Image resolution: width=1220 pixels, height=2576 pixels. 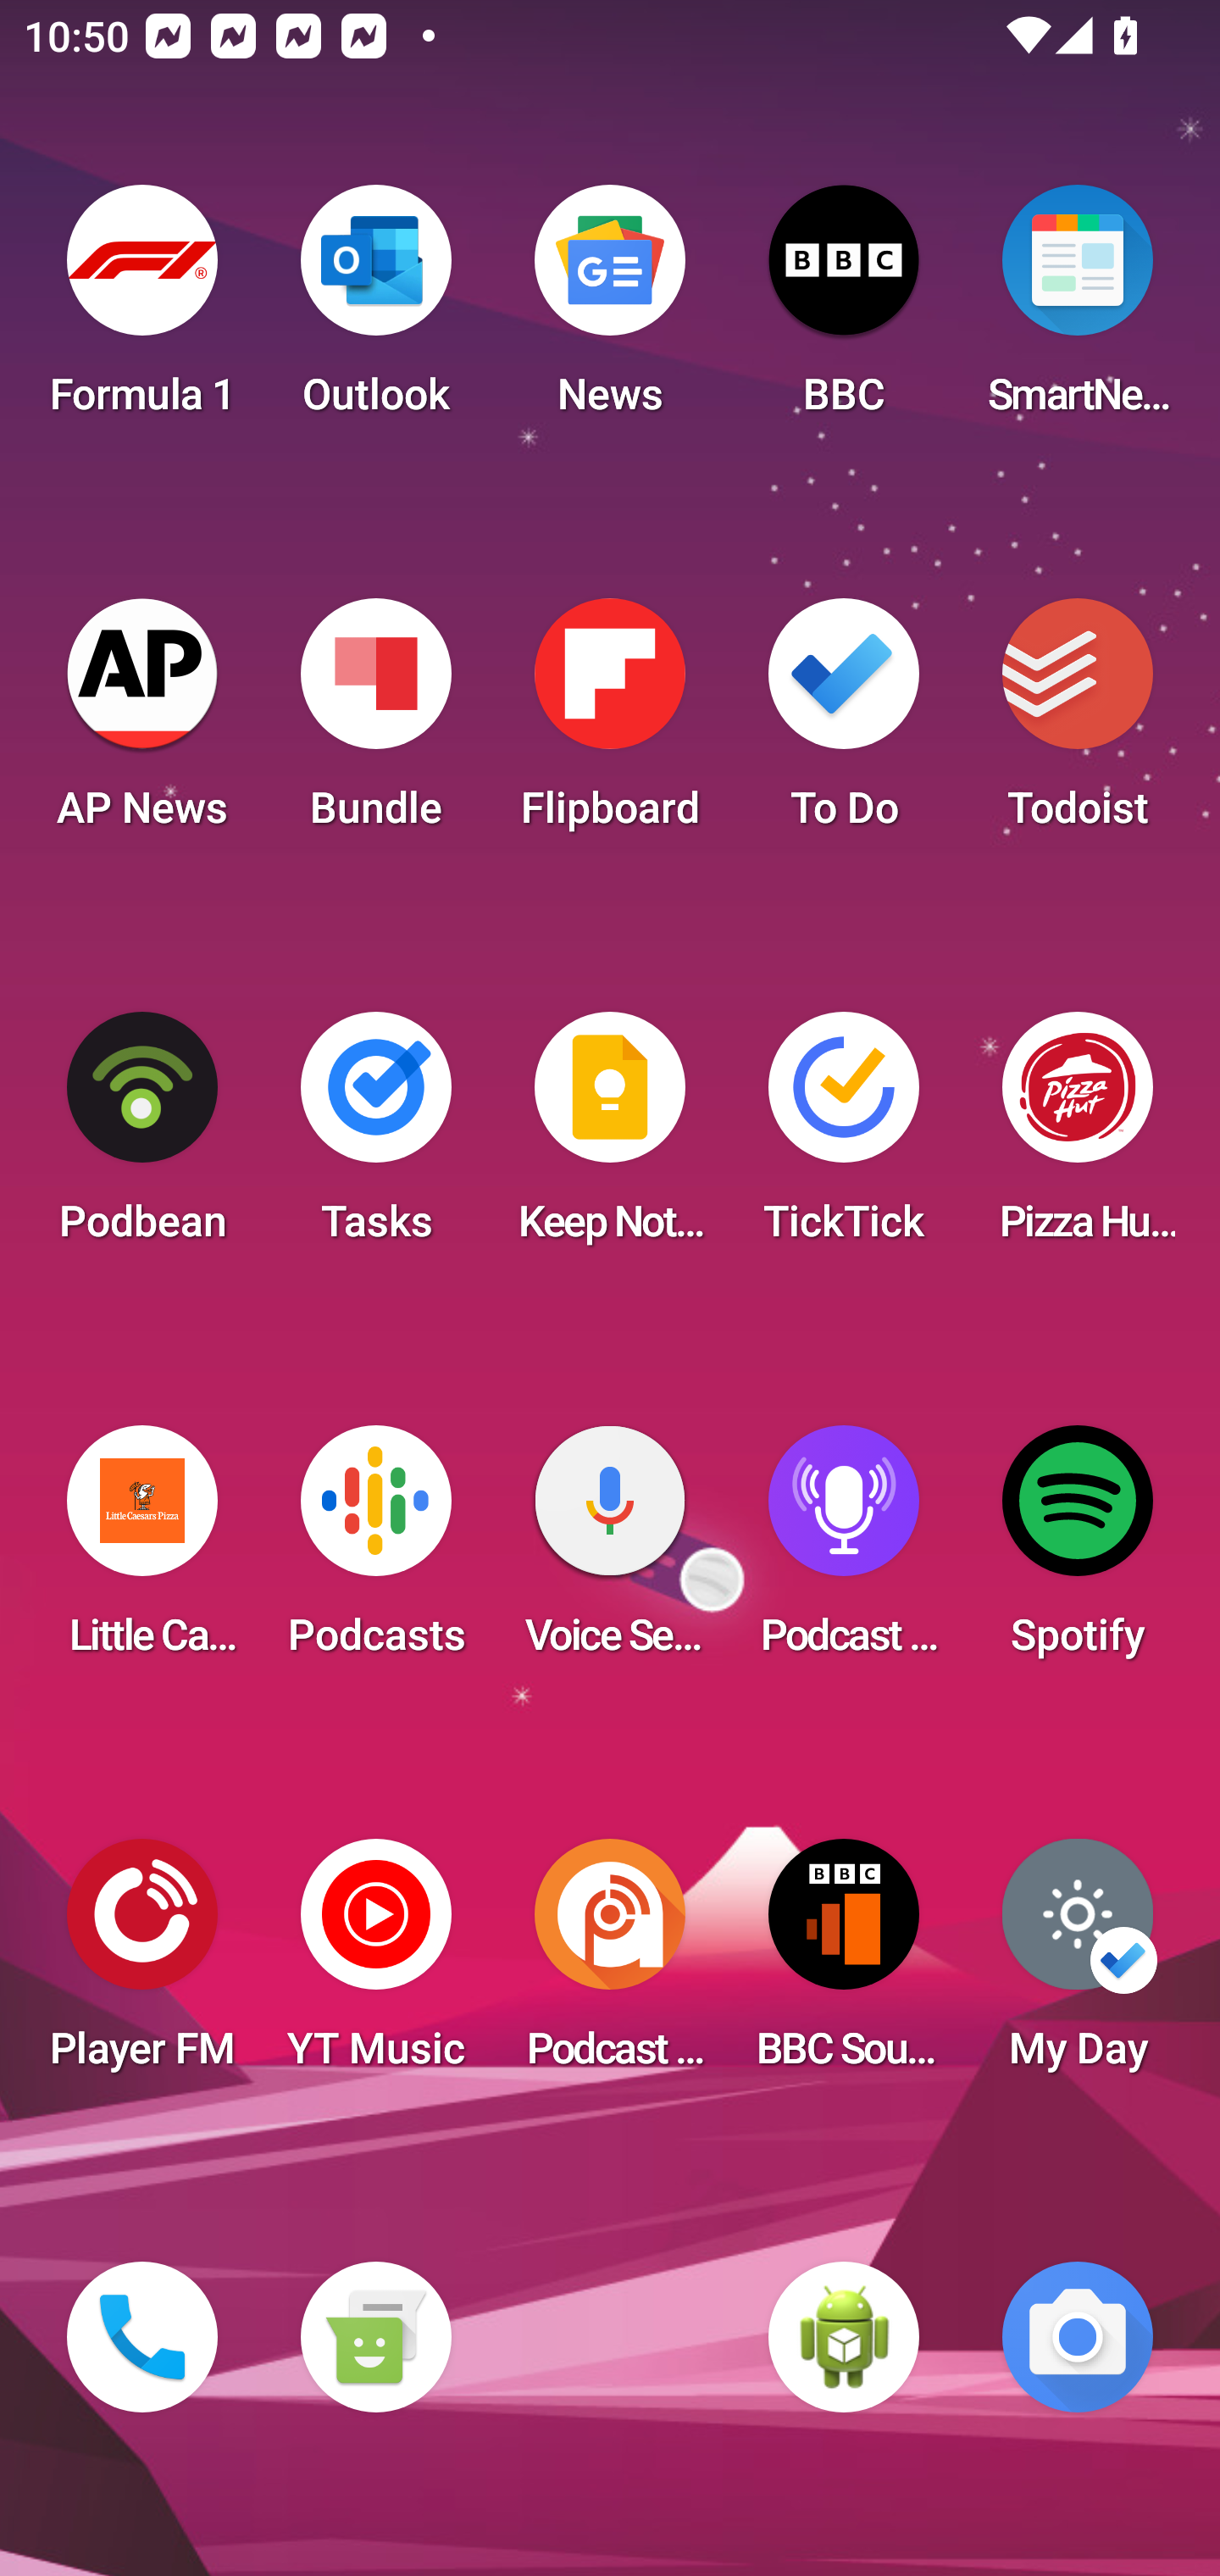 What do you see at coordinates (844, 1551) in the screenshot?
I see `Podcast Player` at bounding box center [844, 1551].